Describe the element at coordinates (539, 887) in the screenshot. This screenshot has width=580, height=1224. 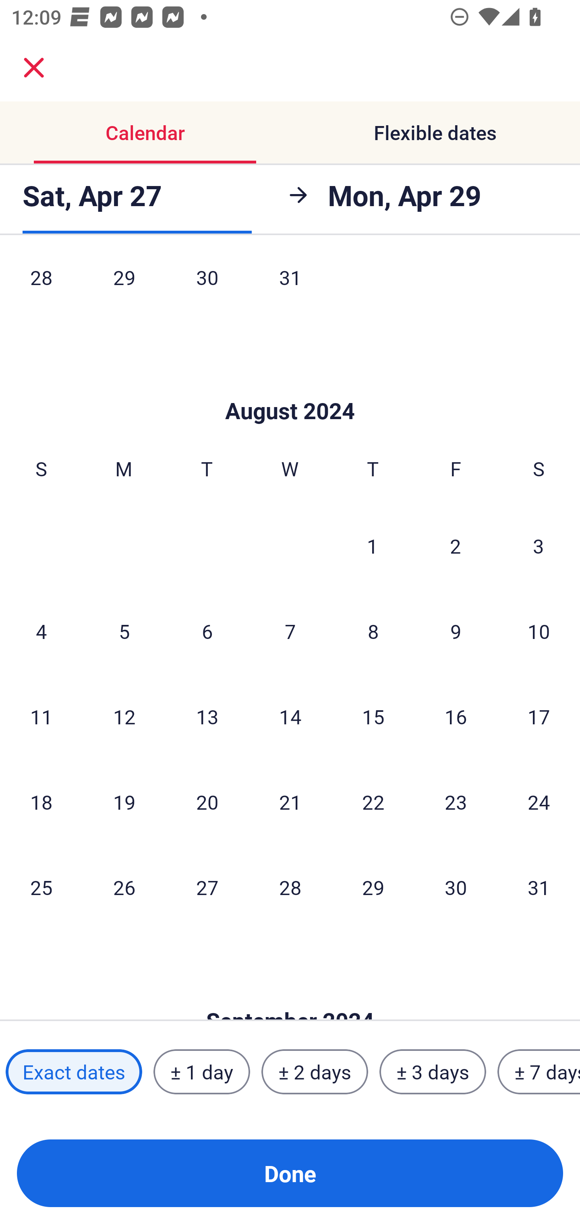
I see `31 Saturday, August 31, 2024` at that location.